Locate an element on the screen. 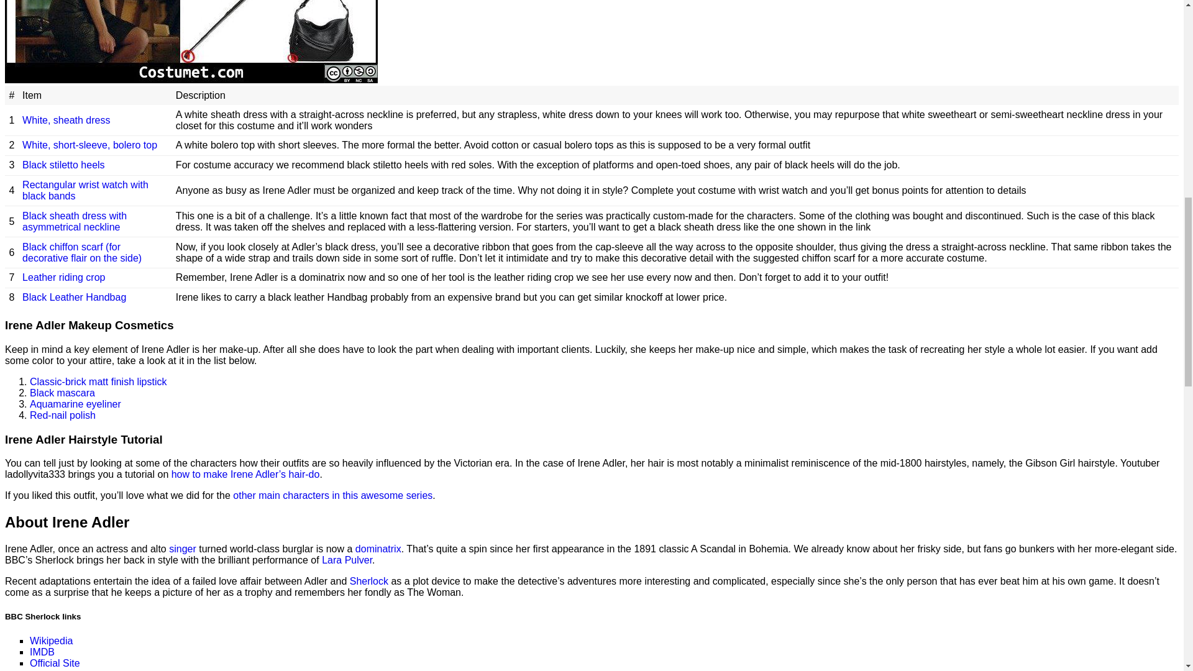  Red-nail polish is located at coordinates (62, 415).